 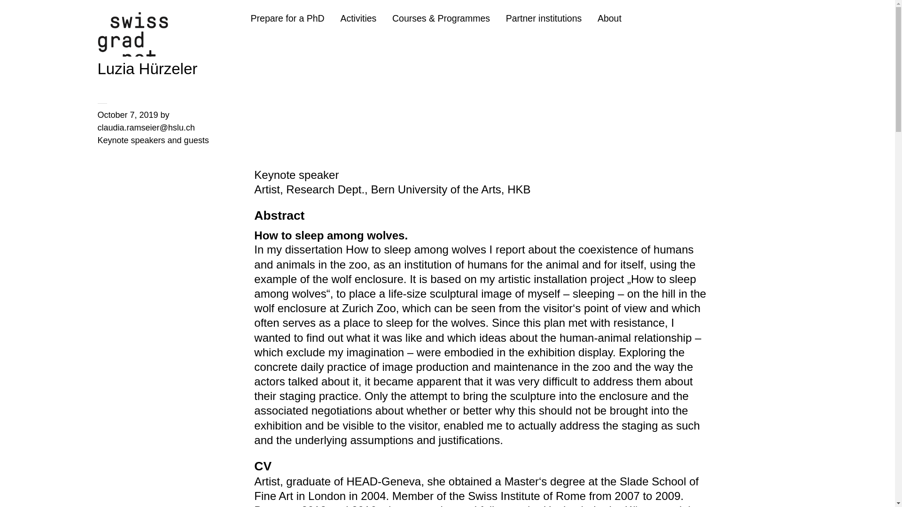 What do you see at coordinates (544, 18) in the screenshot?
I see `Partner institutions` at bounding box center [544, 18].